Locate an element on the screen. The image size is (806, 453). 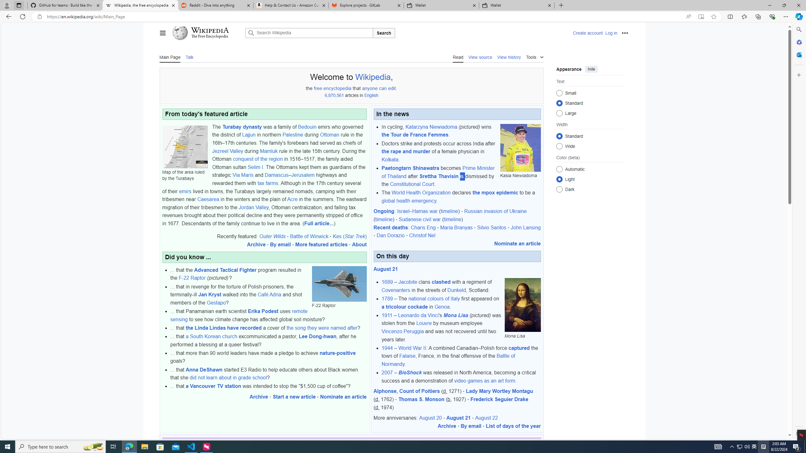
Large is located at coordinates (559, 113).